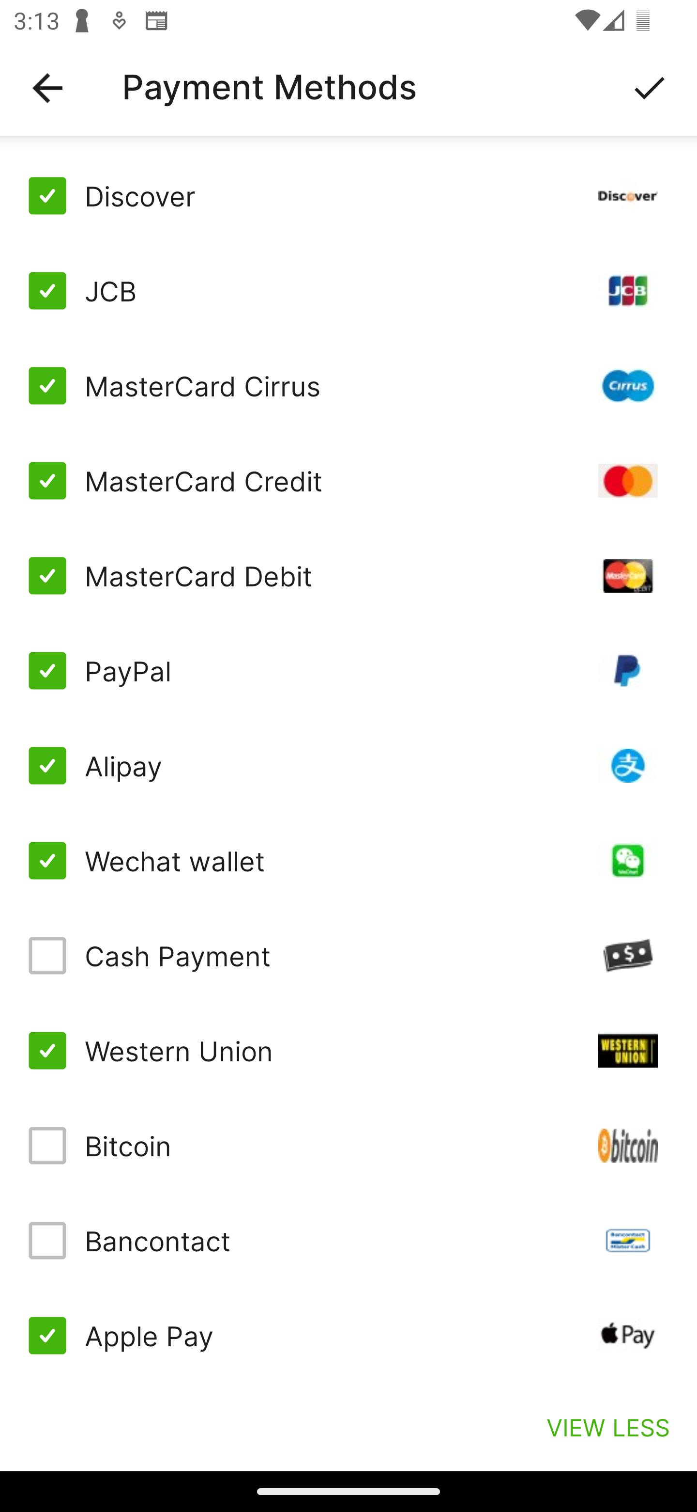 This screenshot has height=1512, width=697. Describe the element at coordinates (348, 1050) in the screenshot. I see `Western Union` at that location.